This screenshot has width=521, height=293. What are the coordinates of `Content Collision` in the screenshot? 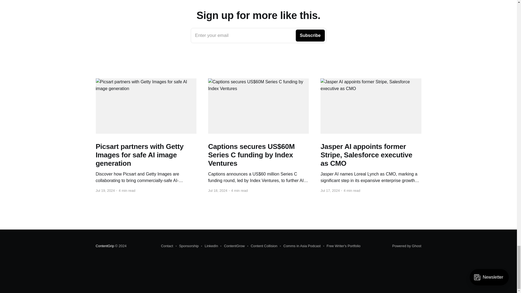 It's located at (262, 246).